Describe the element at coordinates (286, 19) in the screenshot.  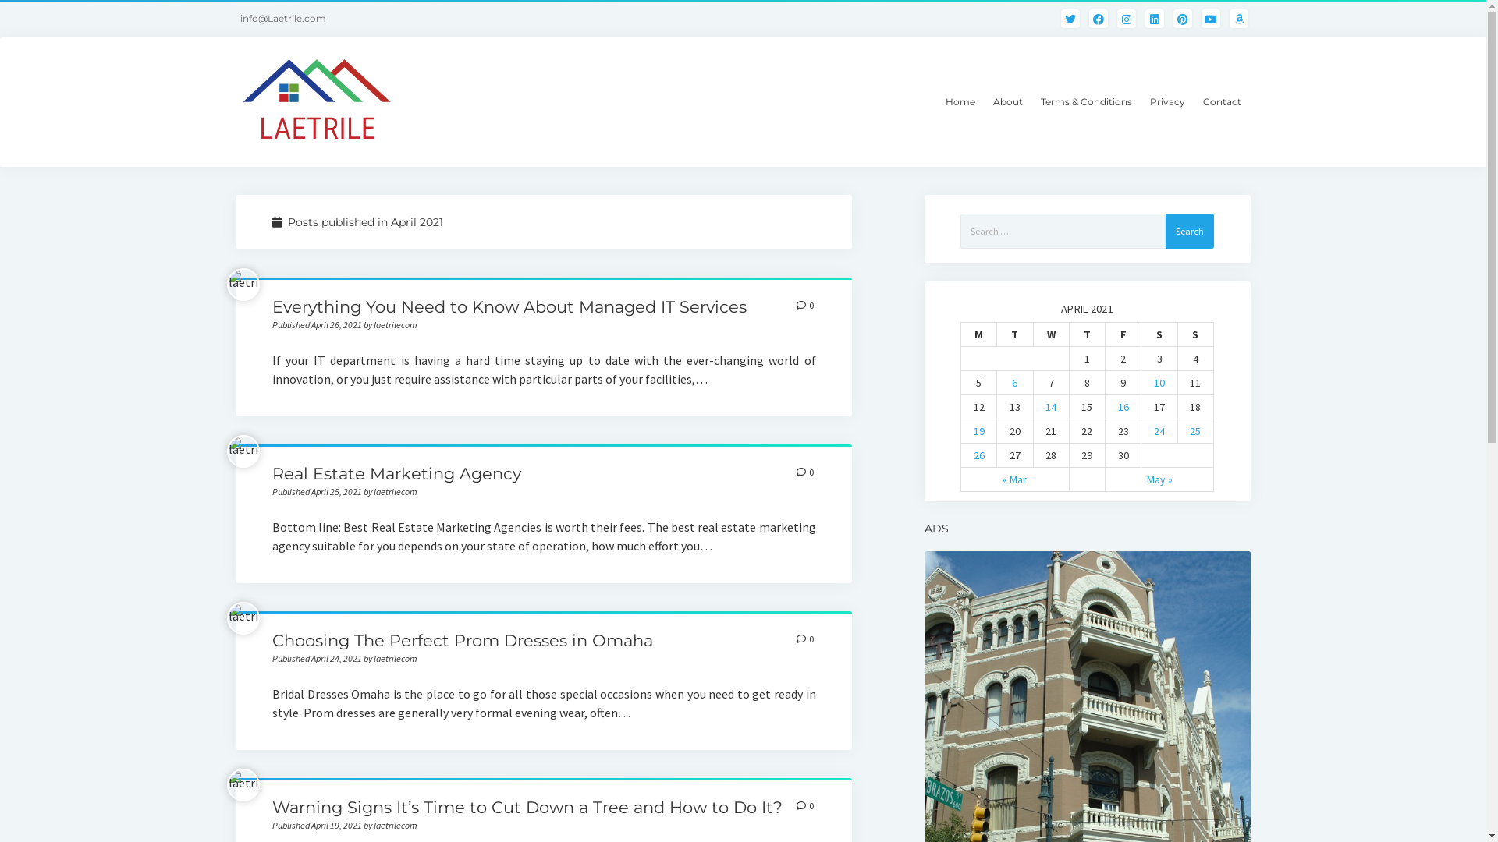
I see `info@Laetrile.com` at that location.